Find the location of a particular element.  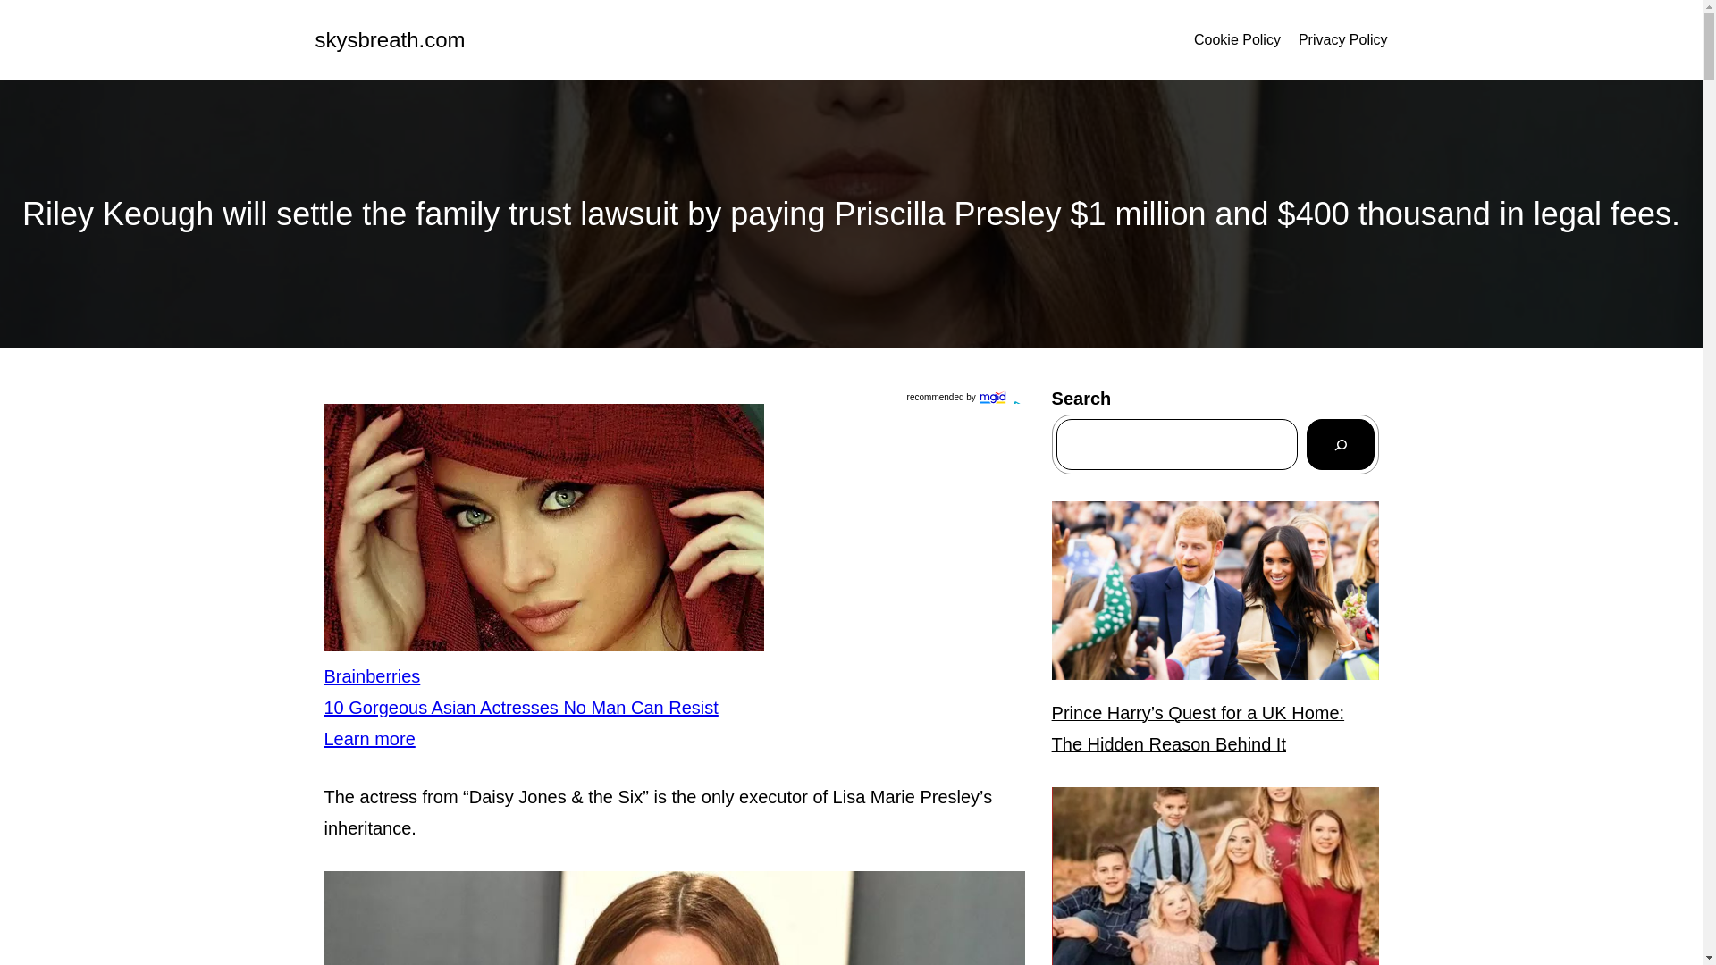

Privacy Policy is located at coordinates (1343, 40).